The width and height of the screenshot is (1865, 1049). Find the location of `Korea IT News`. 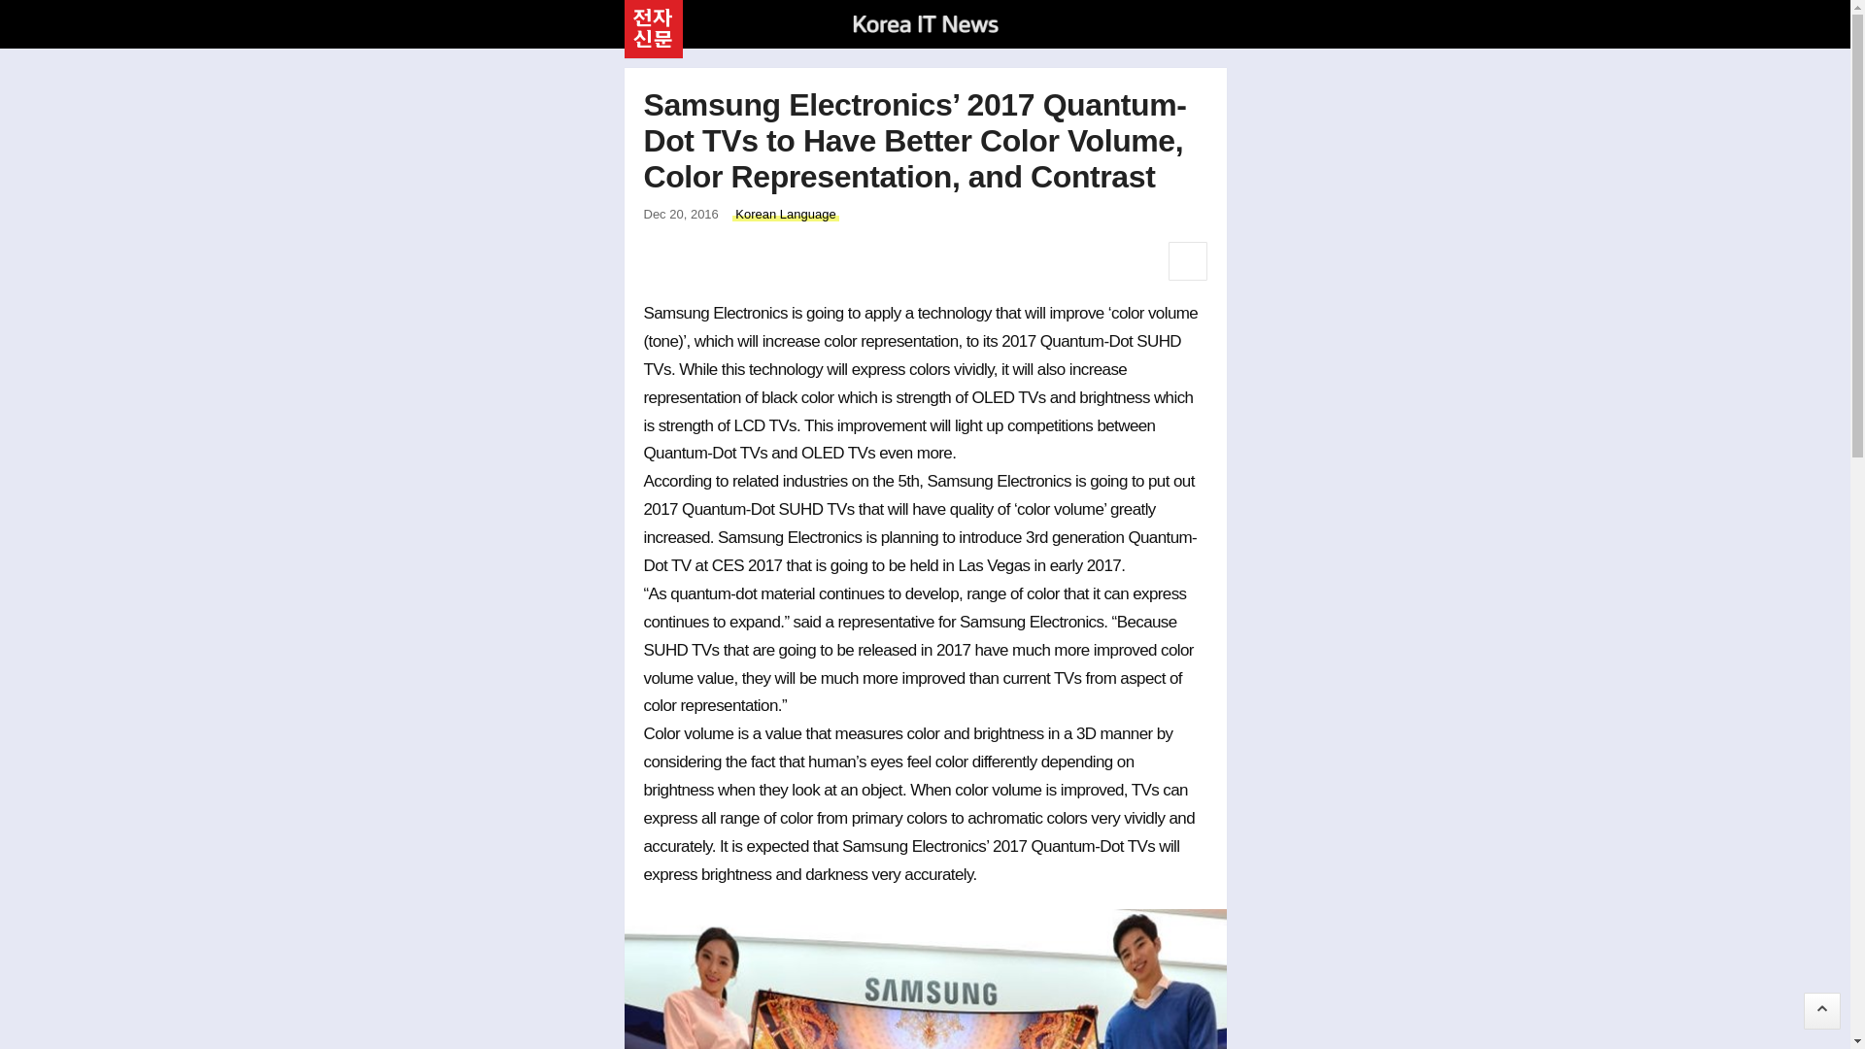

Korea IT News is located at coordinates (925, 23).